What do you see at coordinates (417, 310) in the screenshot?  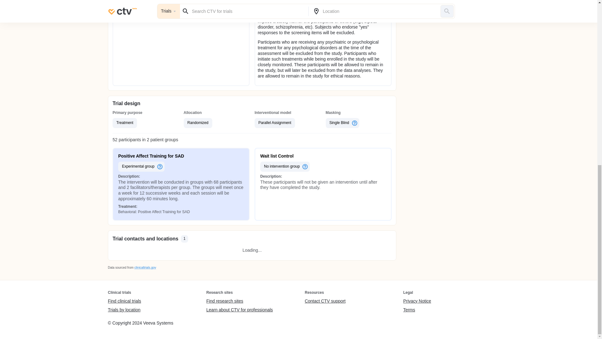 I see `Terms` at bounding box center [417, 310].